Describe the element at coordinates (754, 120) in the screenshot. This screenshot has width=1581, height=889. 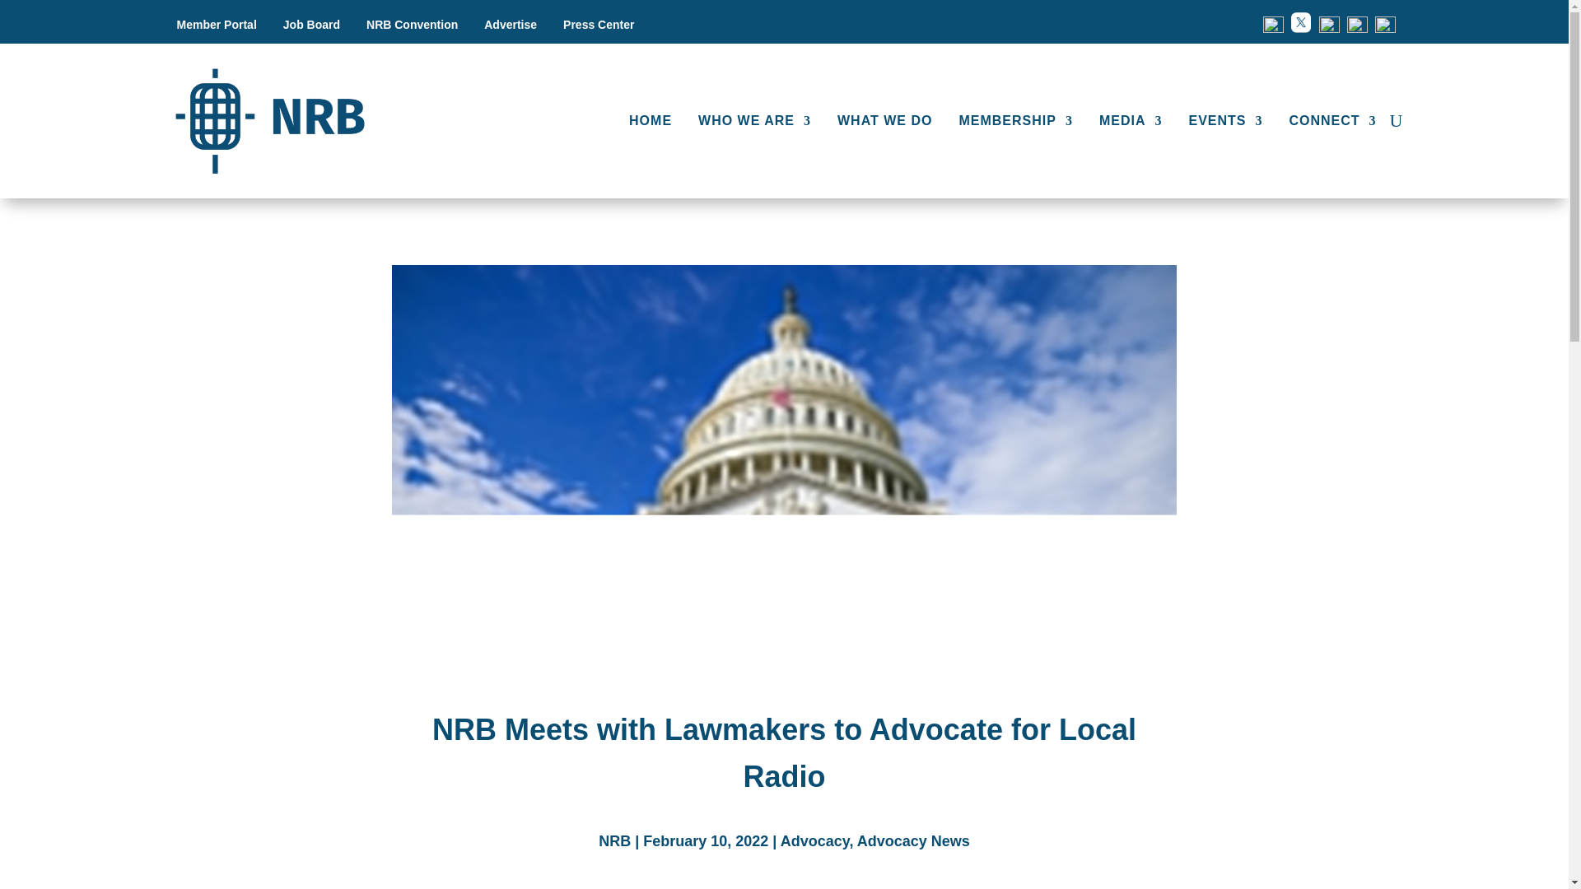
I see `WHO WE ARE` at that location.